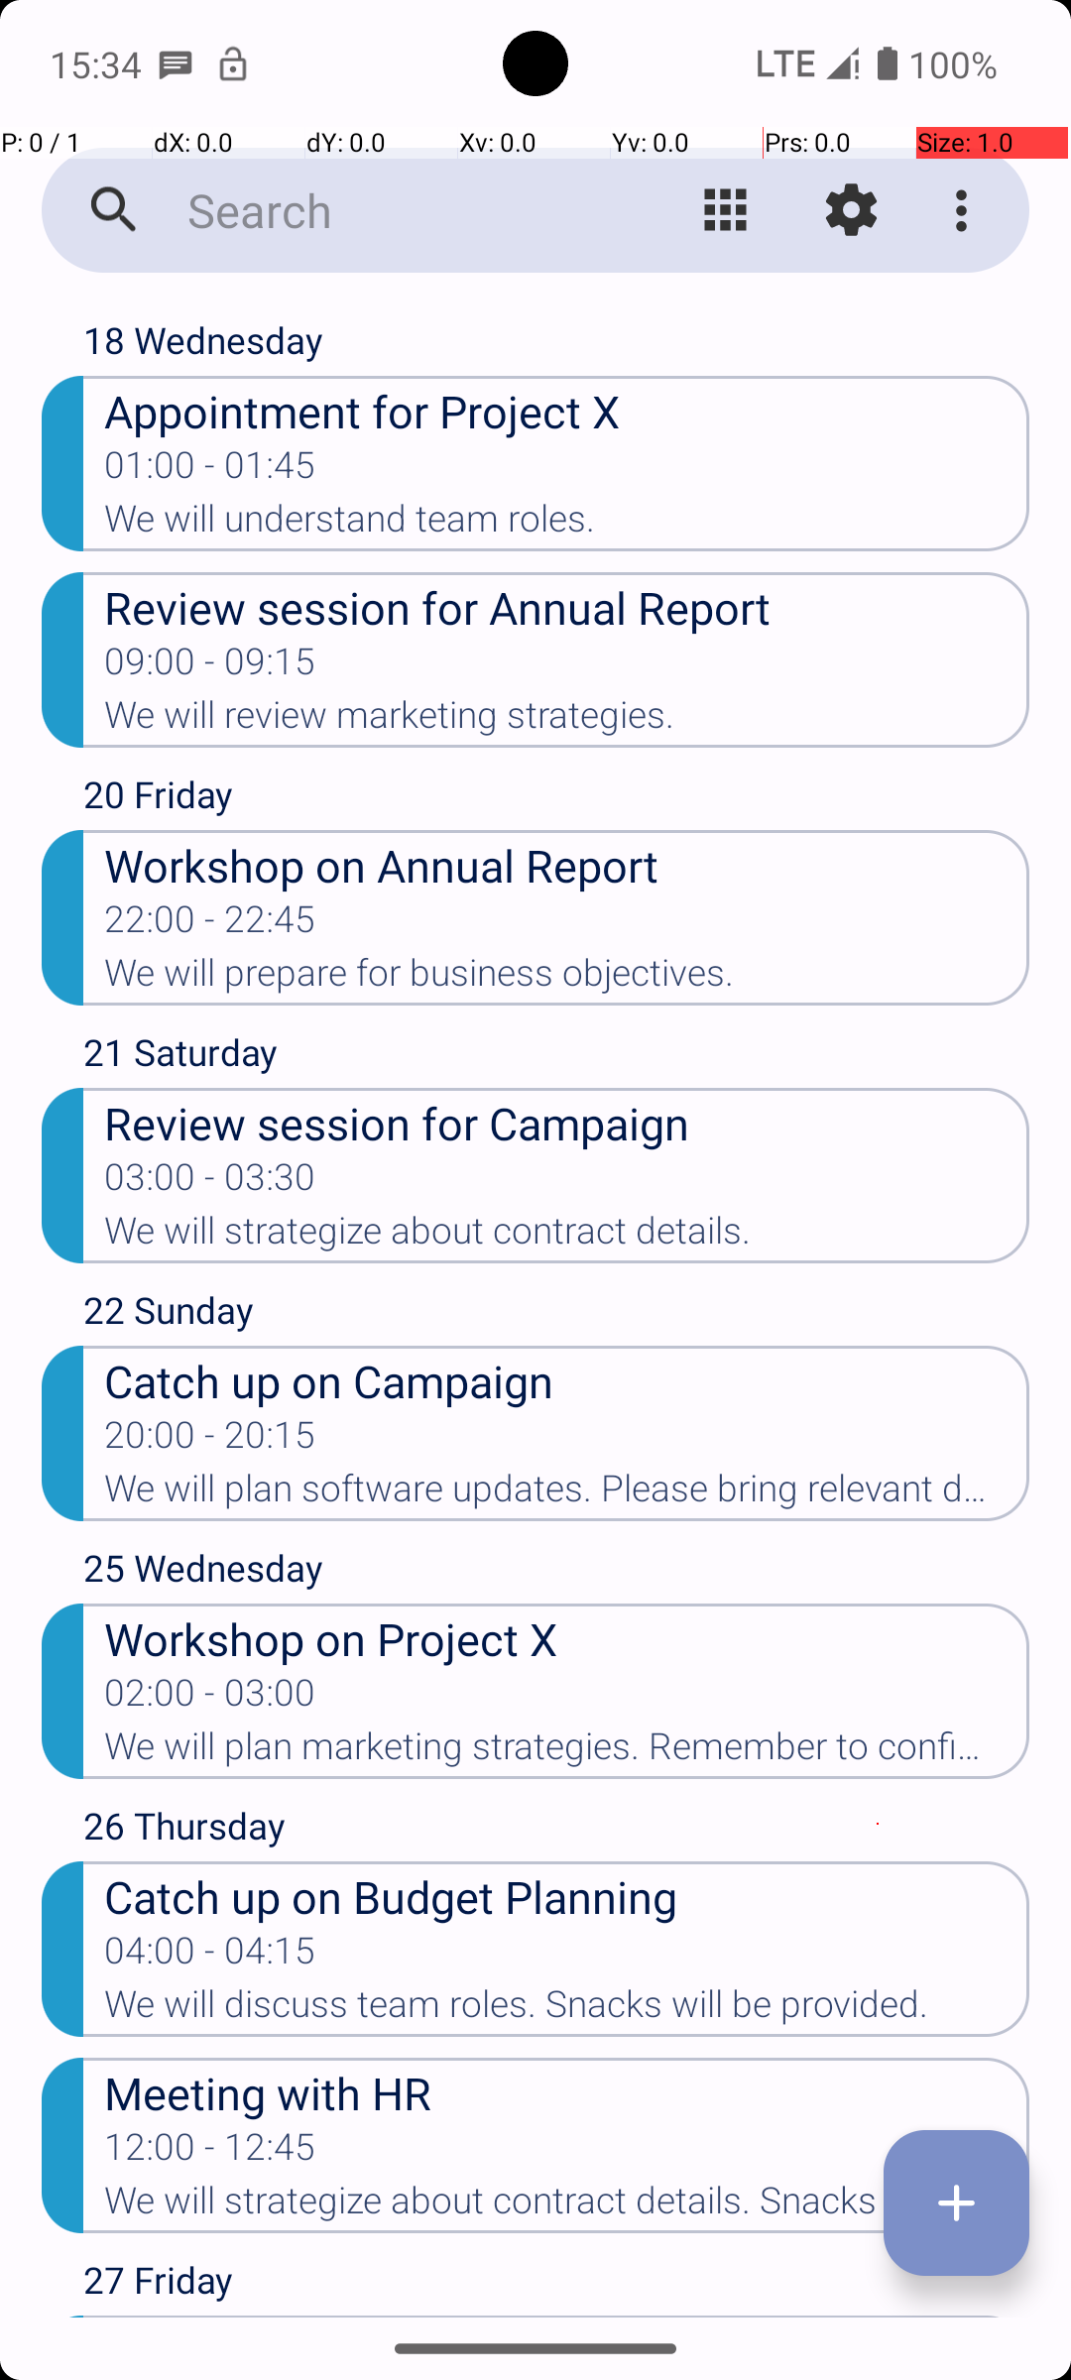 The image size is (1071, 2380). What do you see at coordinates (567, 2206) in the screenshot?
I see `We will strategize about contract details. Snacks will be provided.` at bounding box center [567, 2206].